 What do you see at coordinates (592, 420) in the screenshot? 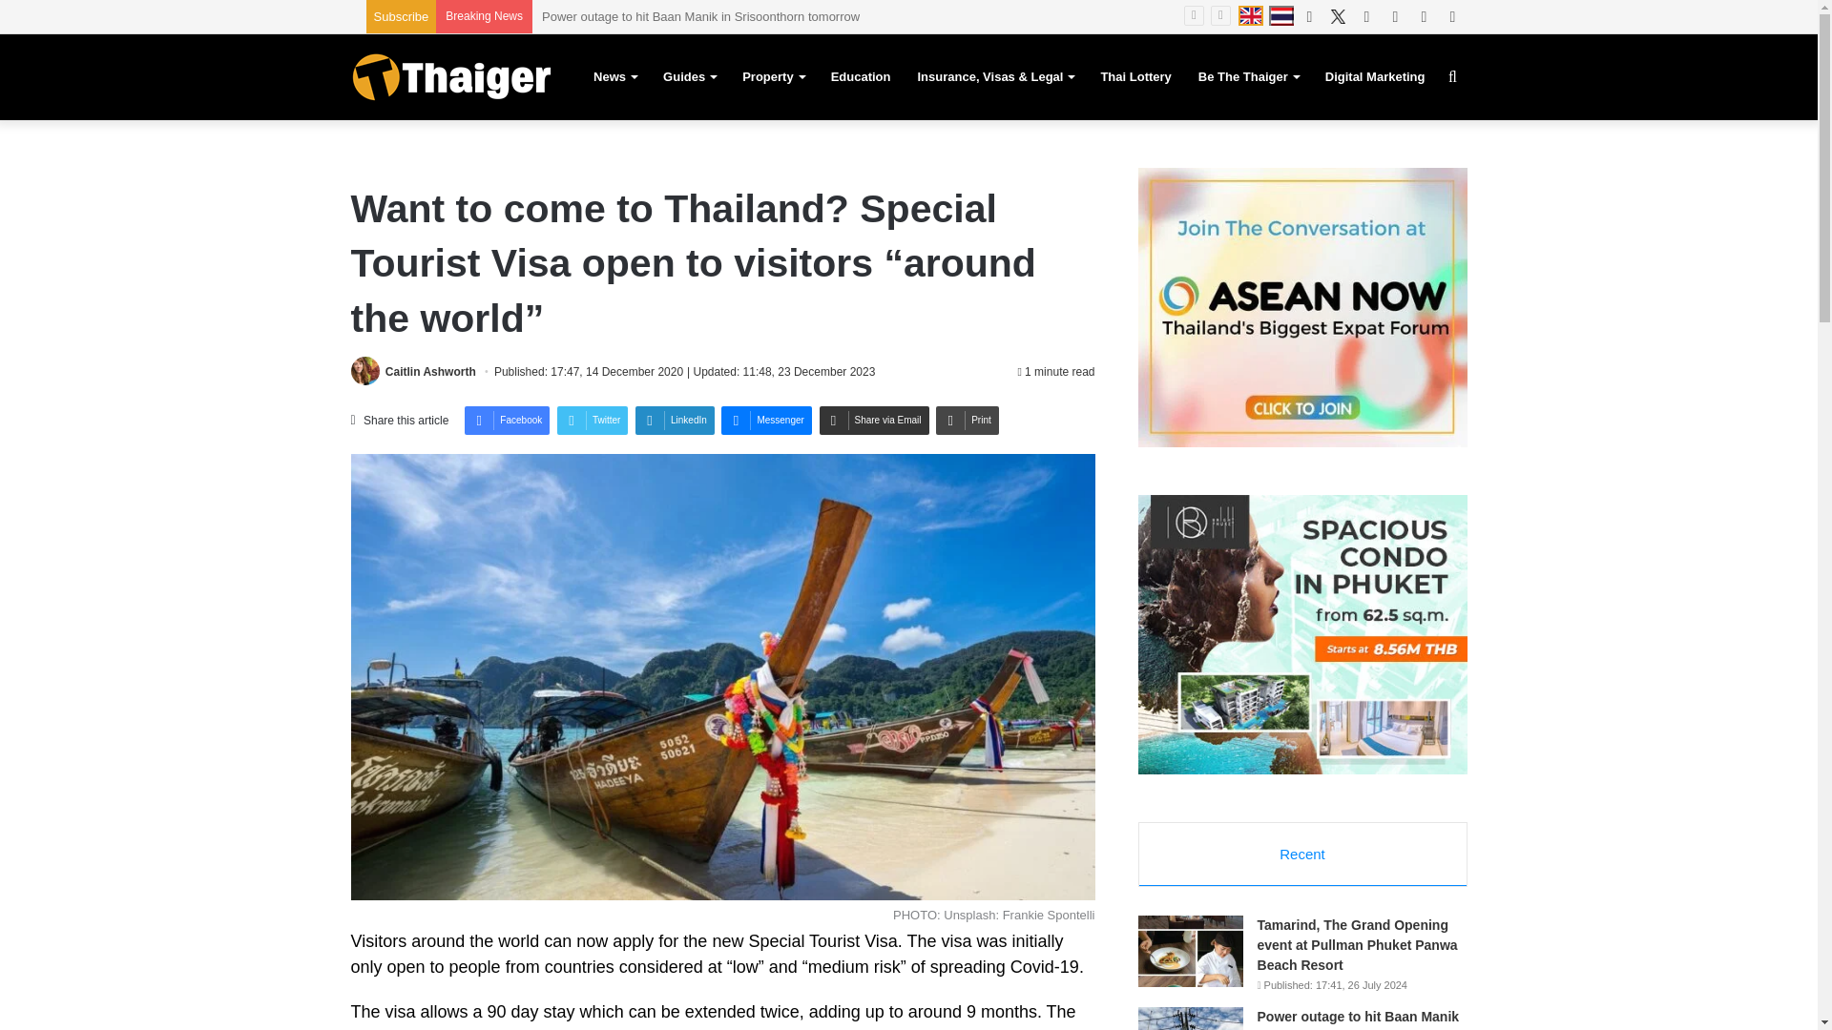
I see `Twitter` at bounding box center [592, 420].